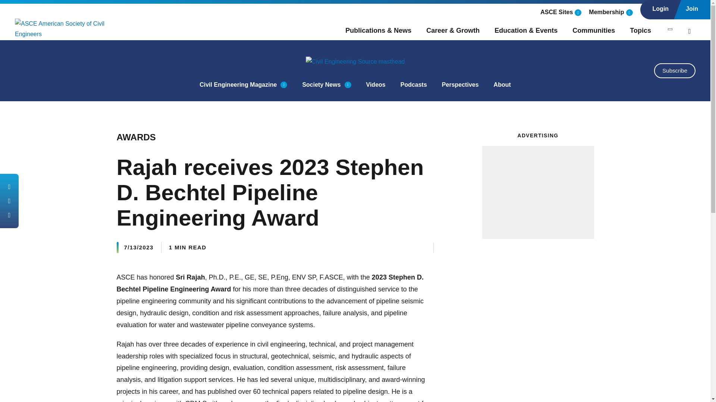 The width and height of the screenshot is (716, 402). Describe the element at coordinates (675, 70) in the screenshot. I see `Subscribe to ASCE's Civil Engineering Source` at that location.